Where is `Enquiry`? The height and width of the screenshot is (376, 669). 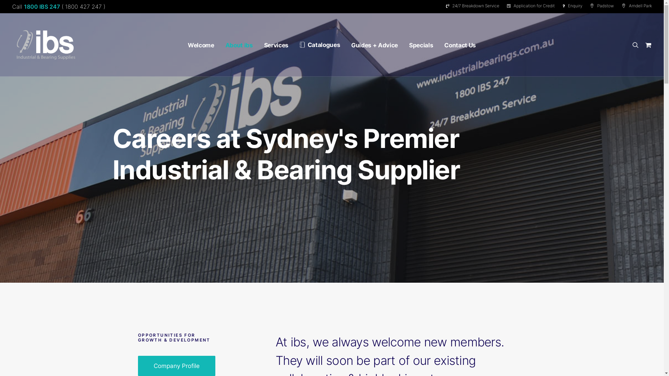 Enquiry is located at coordinates (572, 6).